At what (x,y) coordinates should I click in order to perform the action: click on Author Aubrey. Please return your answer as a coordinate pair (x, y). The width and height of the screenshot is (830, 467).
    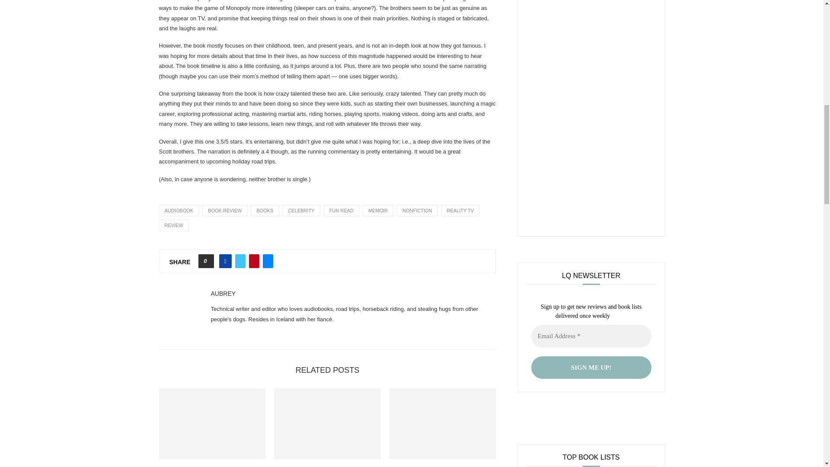
    Looking at the image, I should click on (223, 294).